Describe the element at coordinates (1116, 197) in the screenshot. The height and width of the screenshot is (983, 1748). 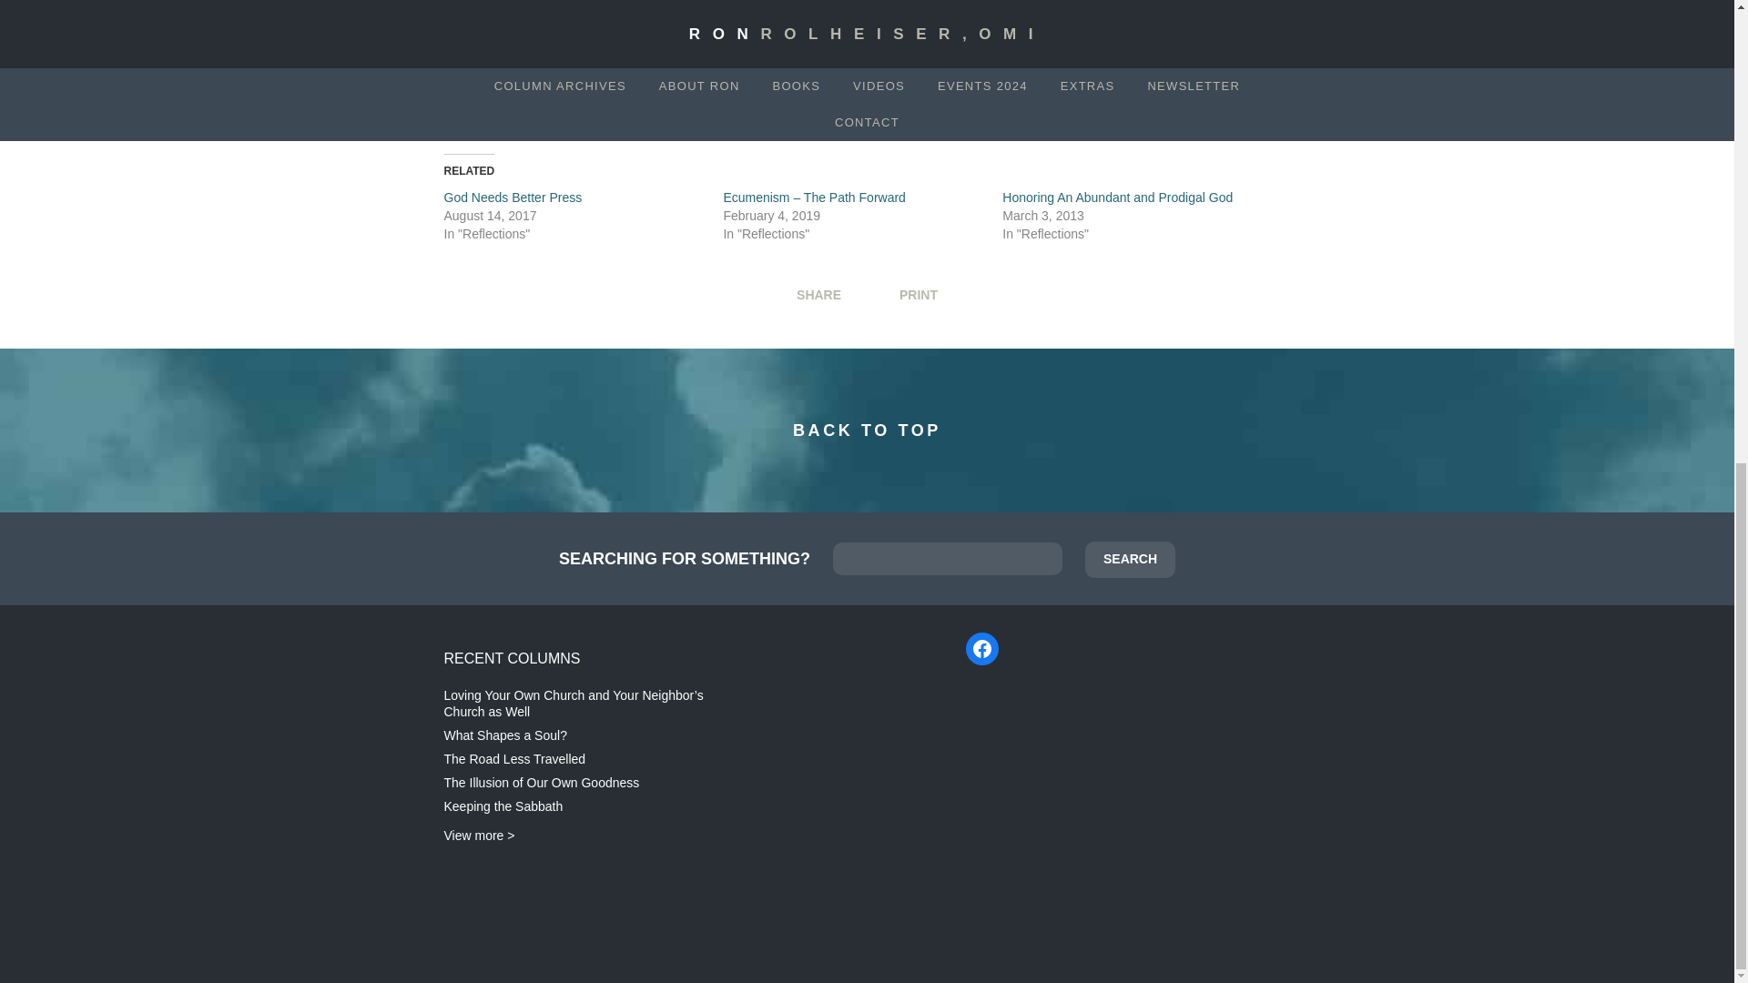
I see `Honoring An Abundant and Prodigal God` at that location.